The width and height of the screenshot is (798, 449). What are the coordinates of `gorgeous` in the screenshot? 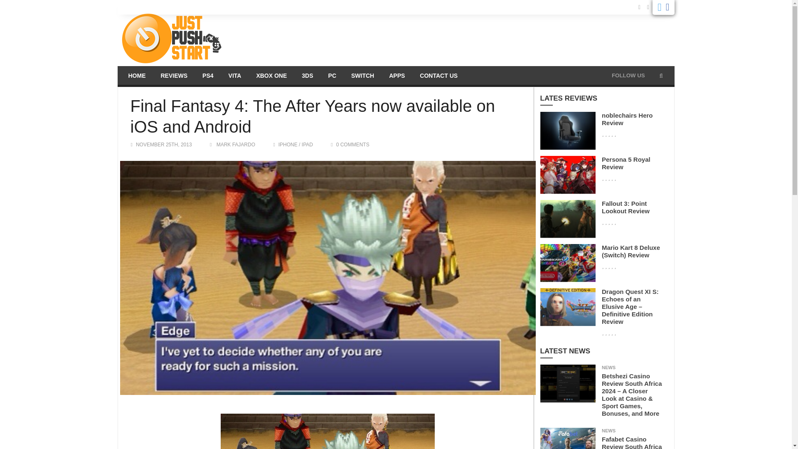 It's located at (608, 134).